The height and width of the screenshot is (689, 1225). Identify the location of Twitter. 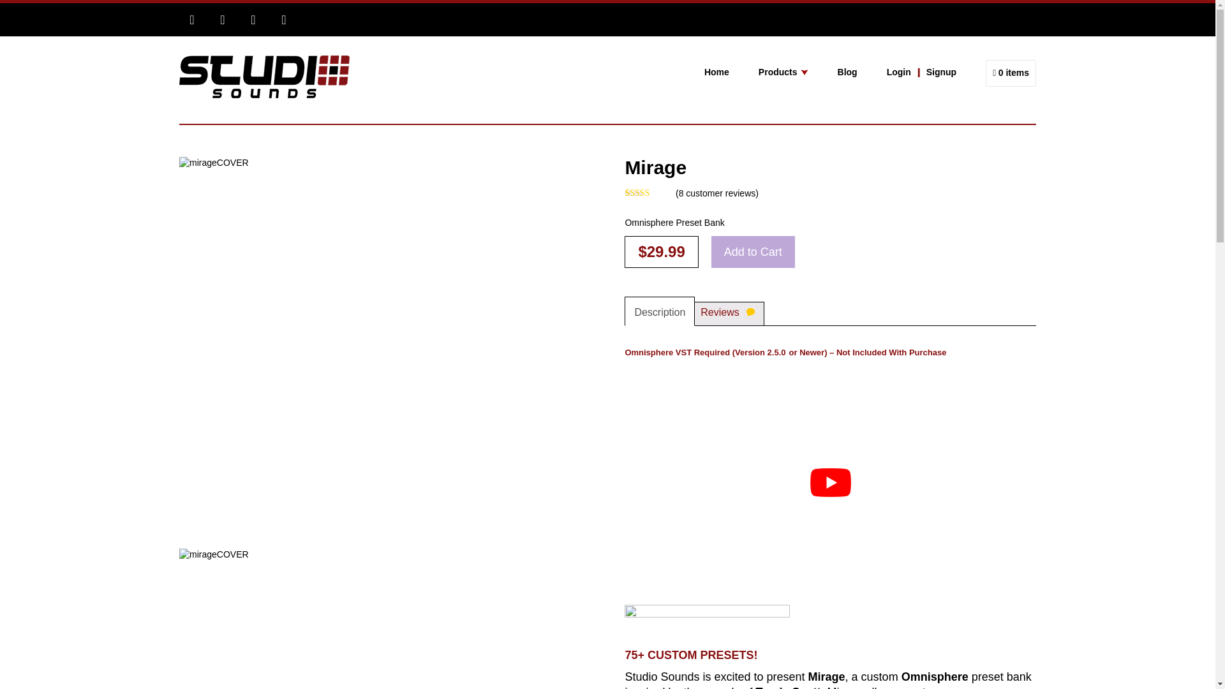
(222, 19).